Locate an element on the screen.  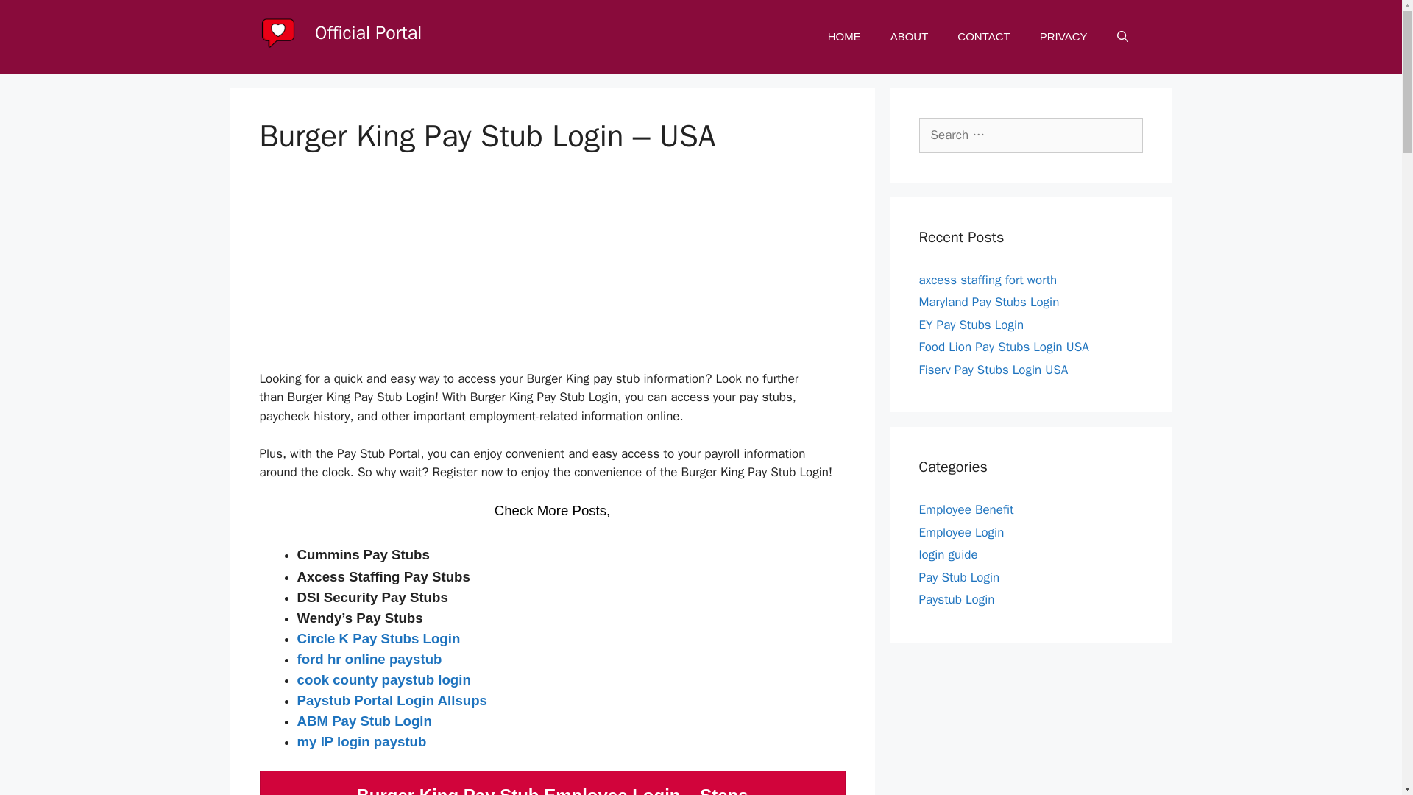
DSI Security Pay Stubs is located at coordinates (372, 597).